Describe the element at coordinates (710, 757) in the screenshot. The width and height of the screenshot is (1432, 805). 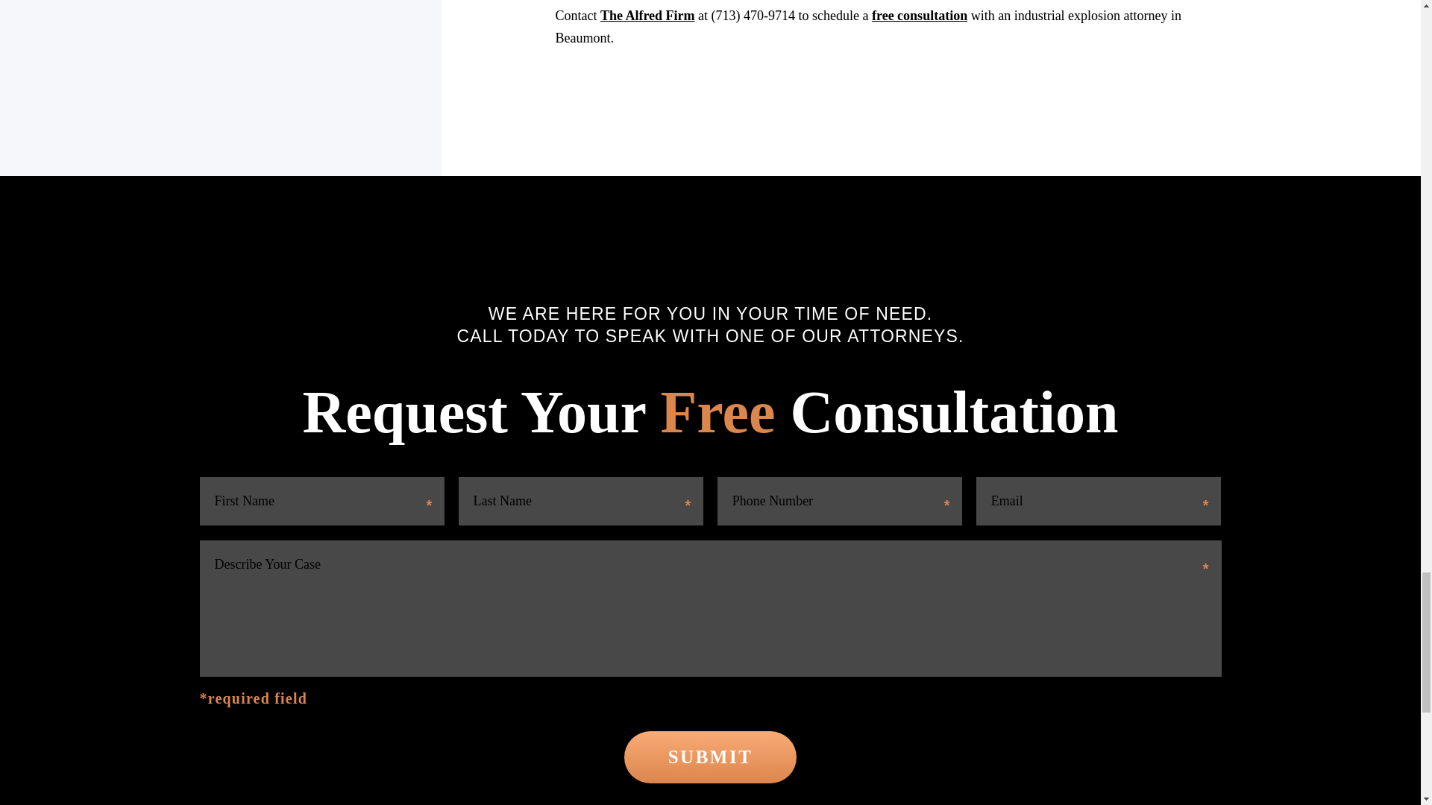
I see `Submit` at that location.